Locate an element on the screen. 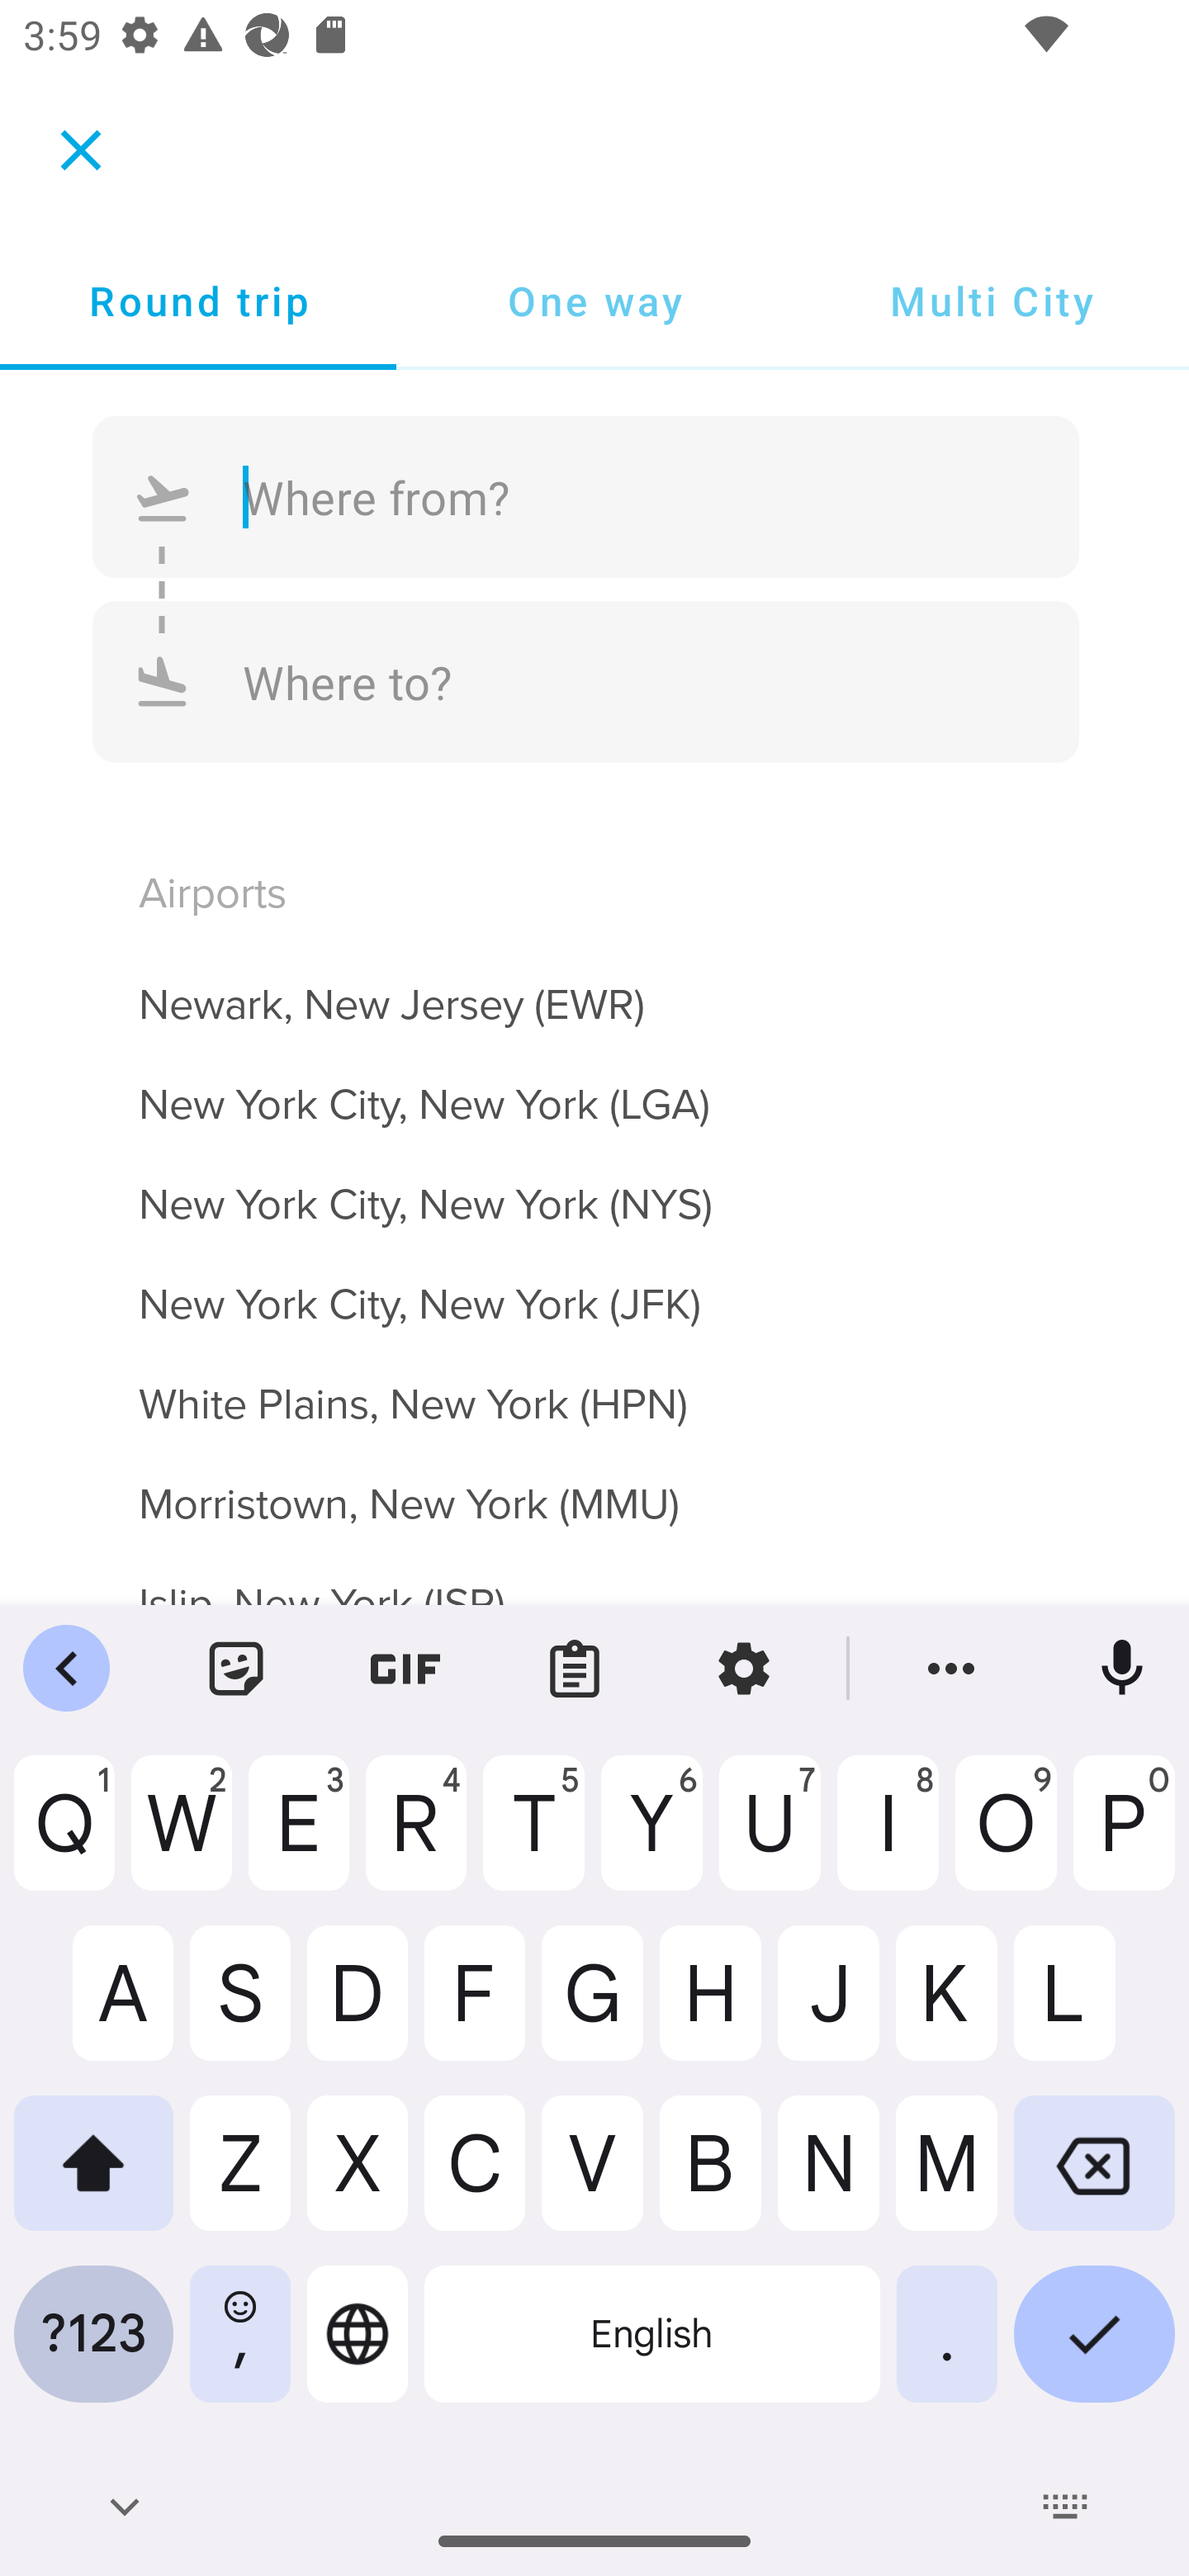 The width and height of the screenshot is (1189, 2576). New York City, New York (NYS) is located at coordinates (594, 1186).